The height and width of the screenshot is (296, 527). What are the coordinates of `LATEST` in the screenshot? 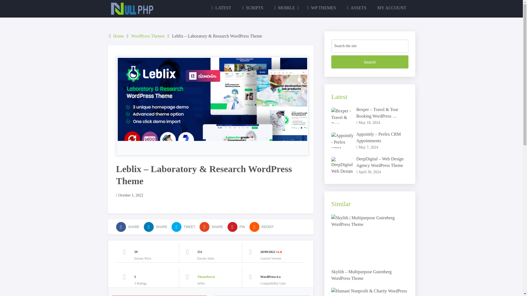 It's located at (221, 8).